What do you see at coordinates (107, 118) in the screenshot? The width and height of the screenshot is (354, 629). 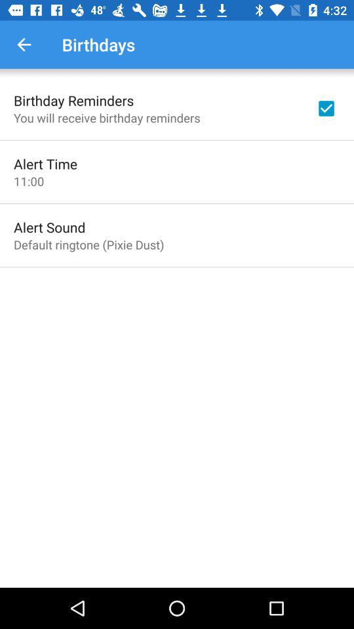 I see `click item above alert time` at bounding box center [107, 118].